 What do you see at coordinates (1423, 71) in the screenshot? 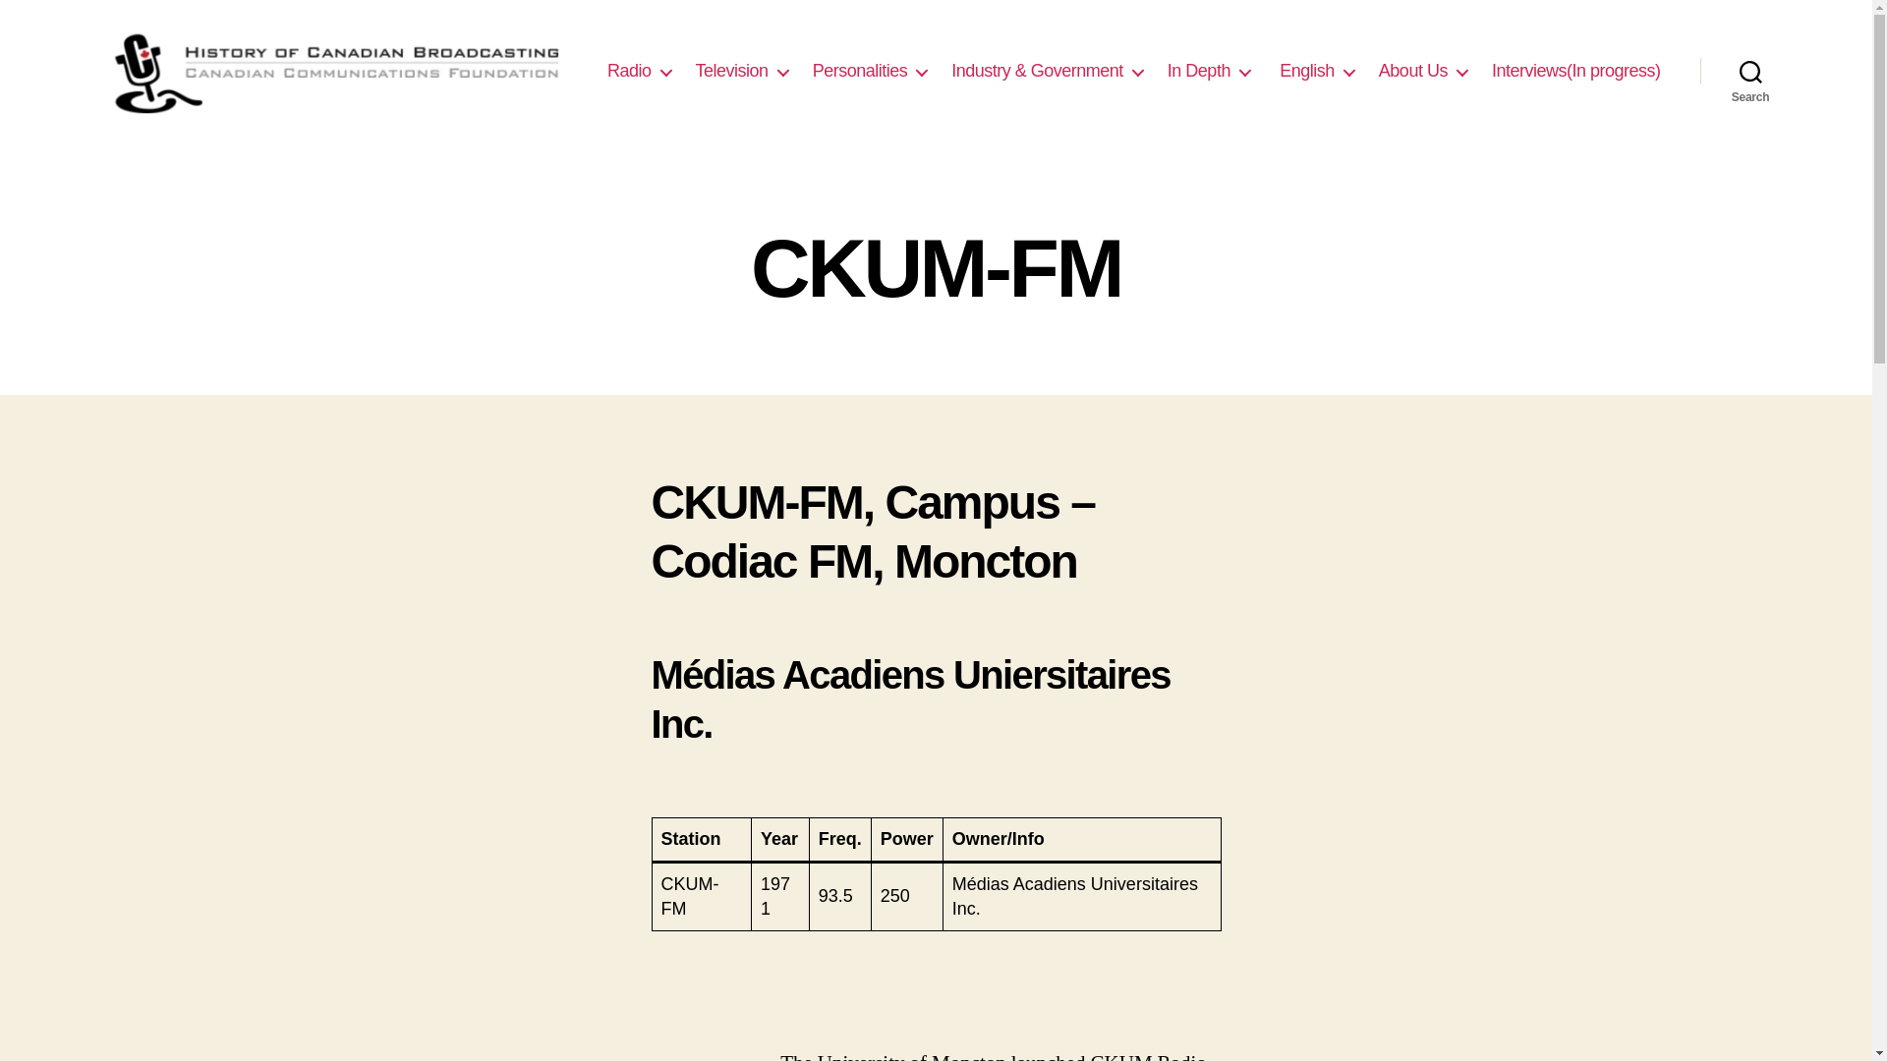
I see `About Us` at bounding box center [1423, 71].